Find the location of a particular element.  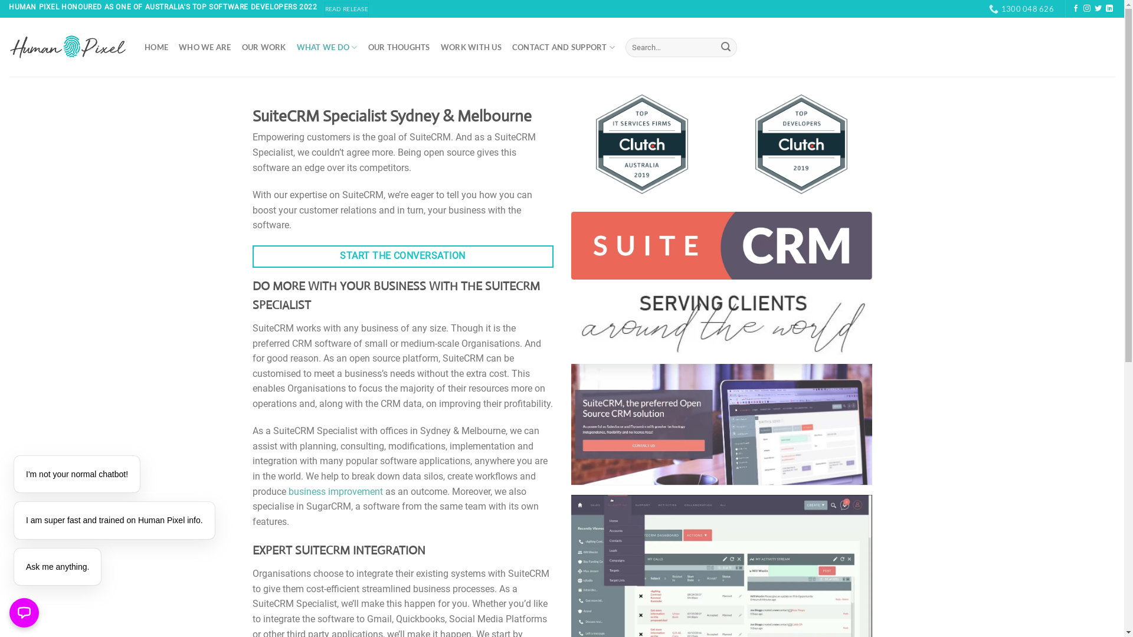

OUR THOUGHTS is located at coordinates (399, 47).